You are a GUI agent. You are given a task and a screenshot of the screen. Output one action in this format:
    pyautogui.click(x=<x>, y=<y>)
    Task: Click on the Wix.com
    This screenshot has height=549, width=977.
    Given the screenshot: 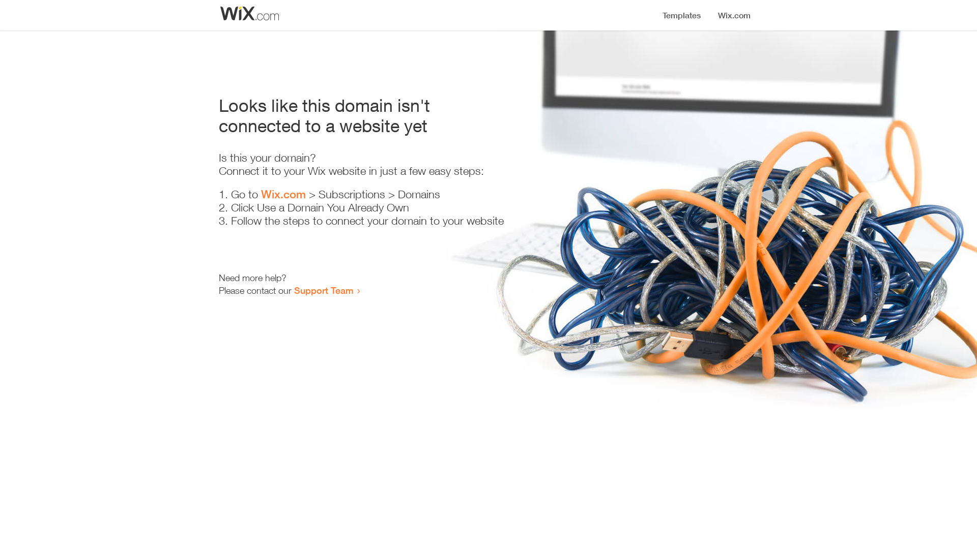 What is the action you would take?
    pyautogui.click(x=283, y=194)
    